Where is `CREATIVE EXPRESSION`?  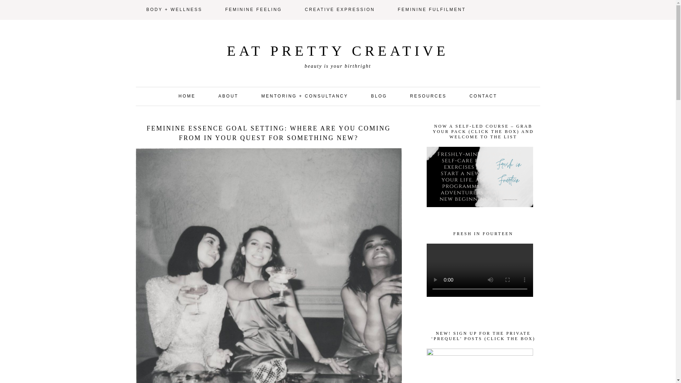
CREATIVE EXPRESSION is located at coordinates (340, 10).